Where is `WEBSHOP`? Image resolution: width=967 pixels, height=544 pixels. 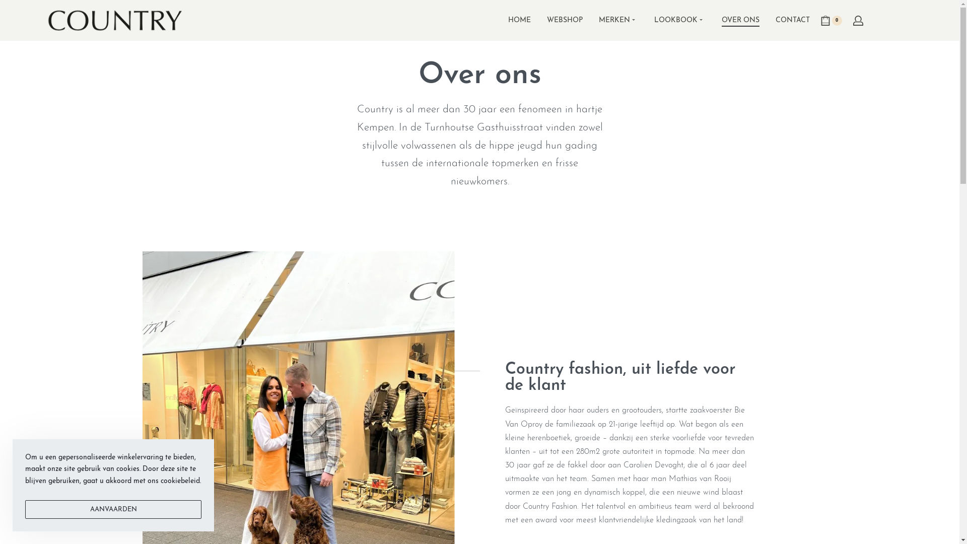 WEBSHOP is located at coordinates (565, 21).